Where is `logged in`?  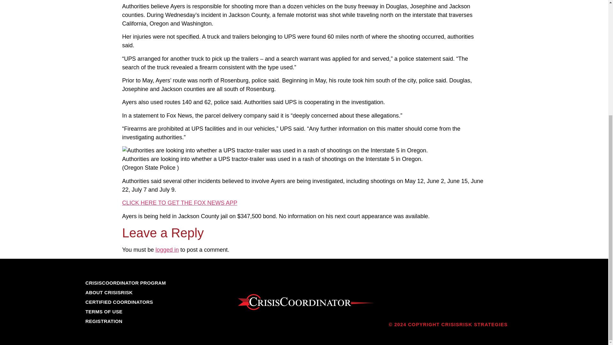 logged in is located at coordinates (167, 250).